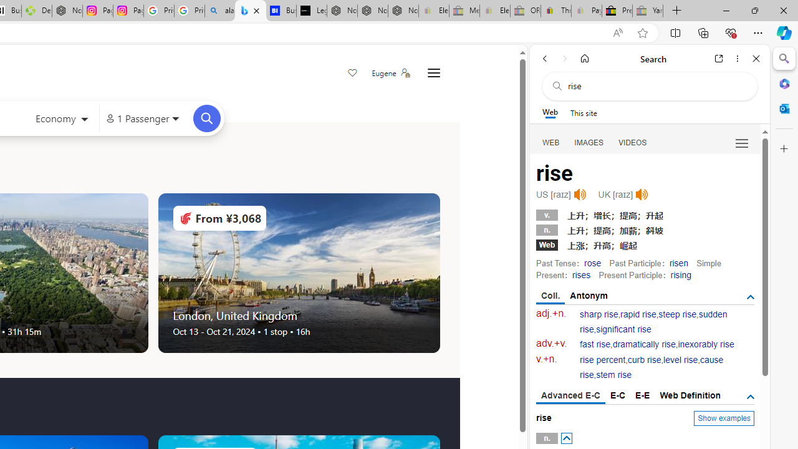 The image size is (798, 449). I want to click on Save, so click(353, 74).